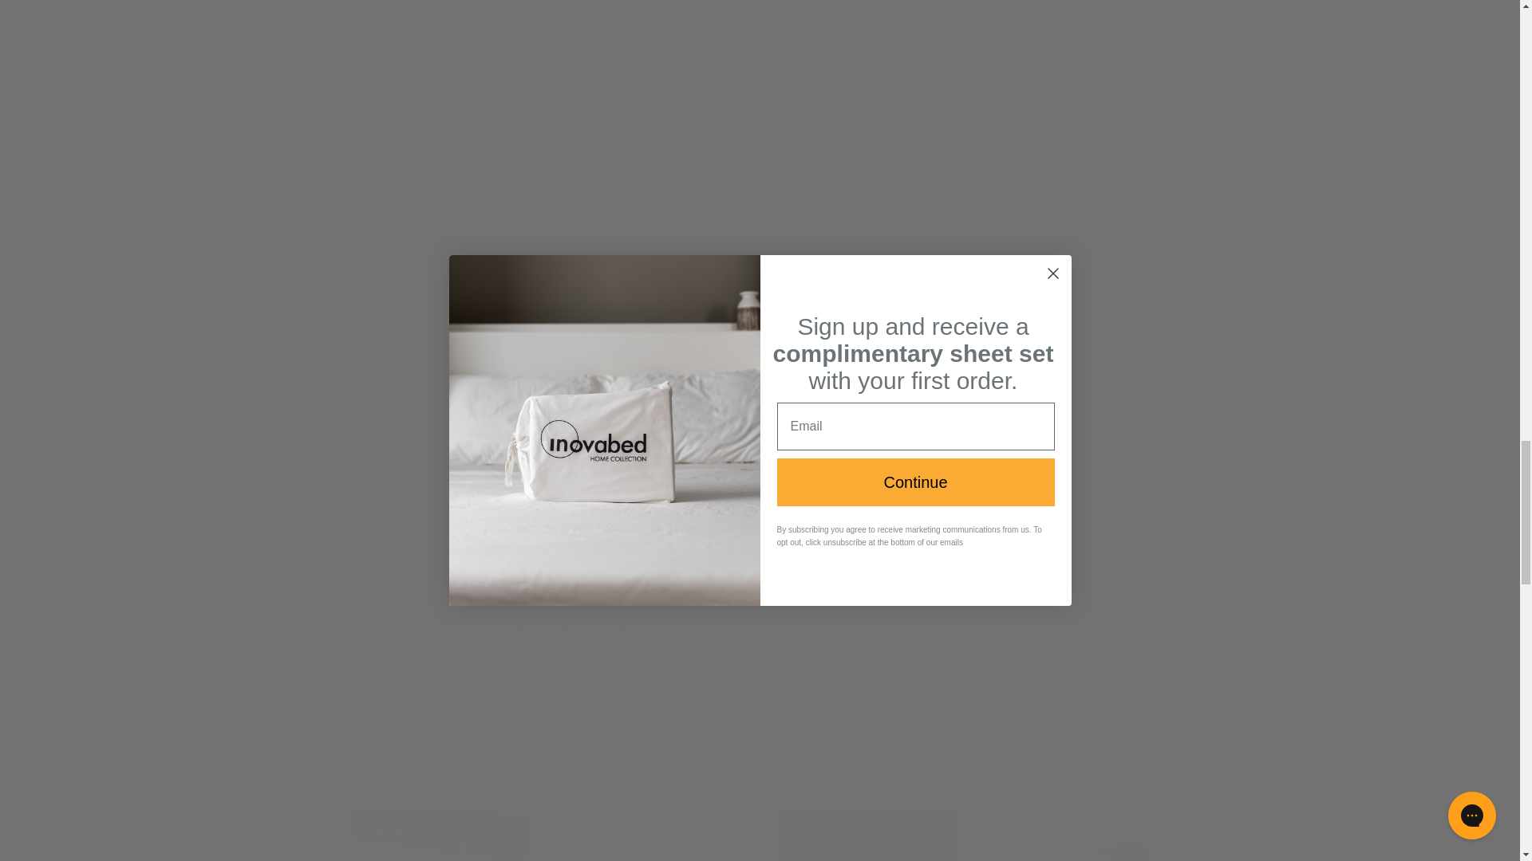  What do you see at coordinates (756, 38) in the screenshot?
I see `Polysleep Mattress for Inovabed` at bounding box center [756, 38].